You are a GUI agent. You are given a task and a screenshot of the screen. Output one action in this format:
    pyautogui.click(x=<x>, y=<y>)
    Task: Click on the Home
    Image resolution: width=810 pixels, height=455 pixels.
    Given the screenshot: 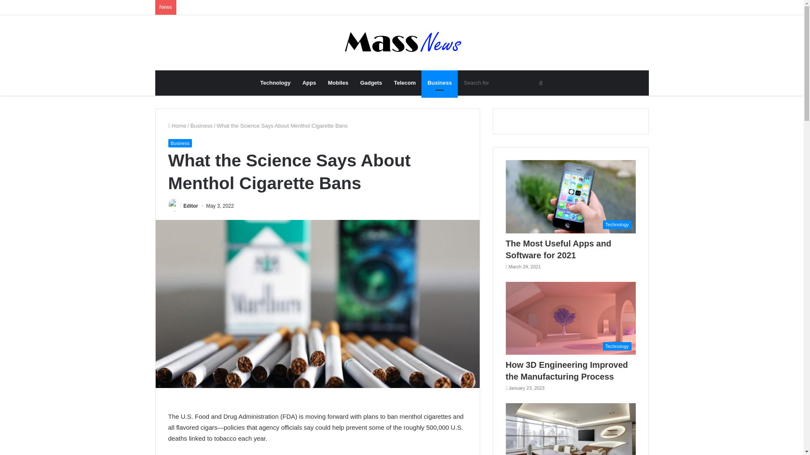 What is the action you would take?
    pyautogui.click(x=177, y=126)
    